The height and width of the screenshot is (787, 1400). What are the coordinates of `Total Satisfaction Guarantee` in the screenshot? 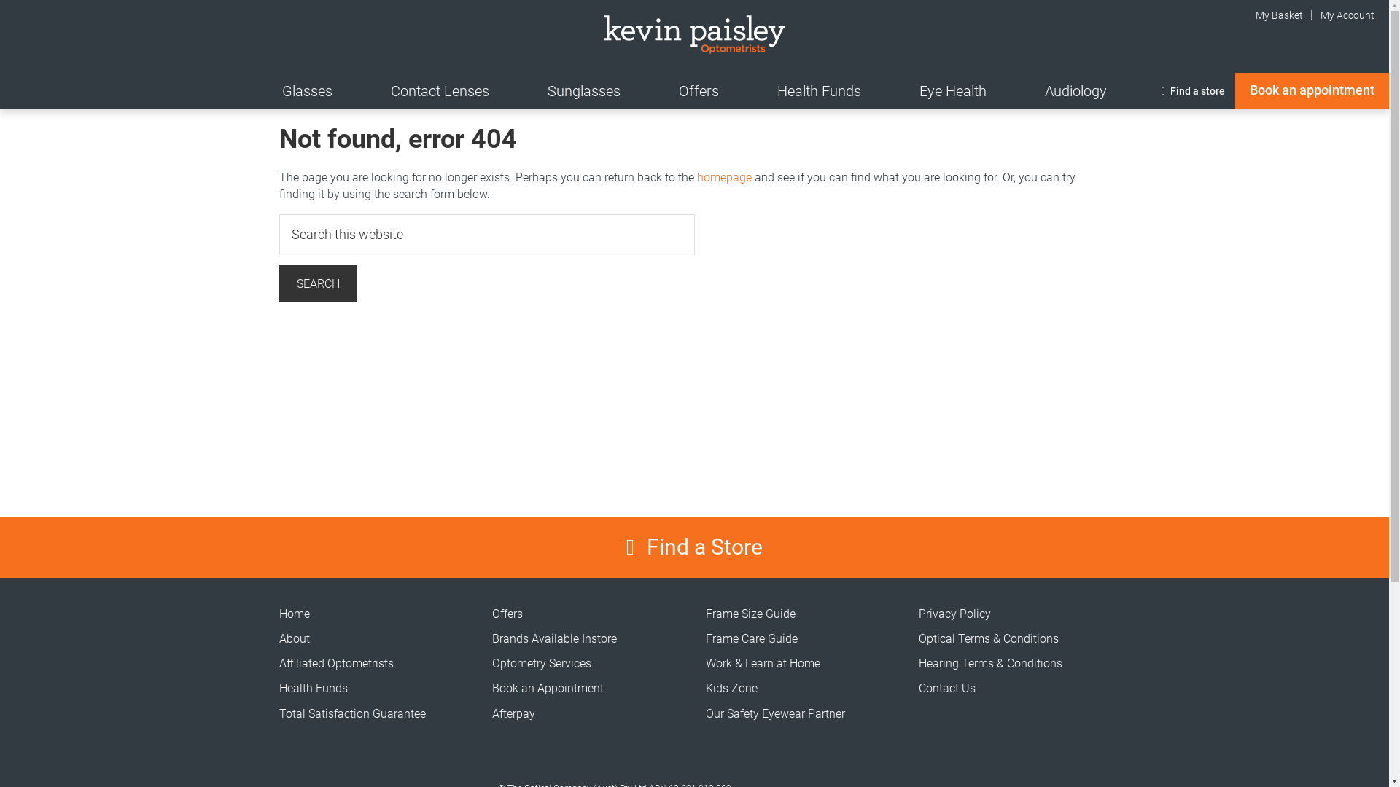 It's located at (351, 714).